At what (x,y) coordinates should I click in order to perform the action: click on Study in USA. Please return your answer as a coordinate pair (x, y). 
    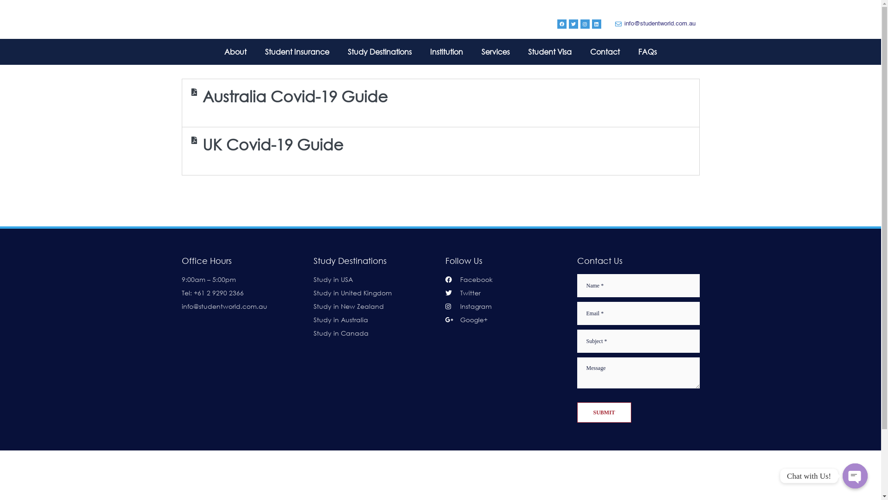
    Looking at the image, I should click on (375, 280).